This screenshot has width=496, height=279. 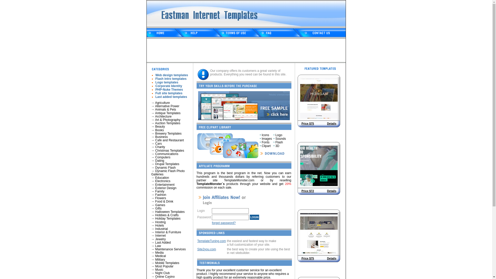 I want to click on LOGIN, so click(x=254, y=217).